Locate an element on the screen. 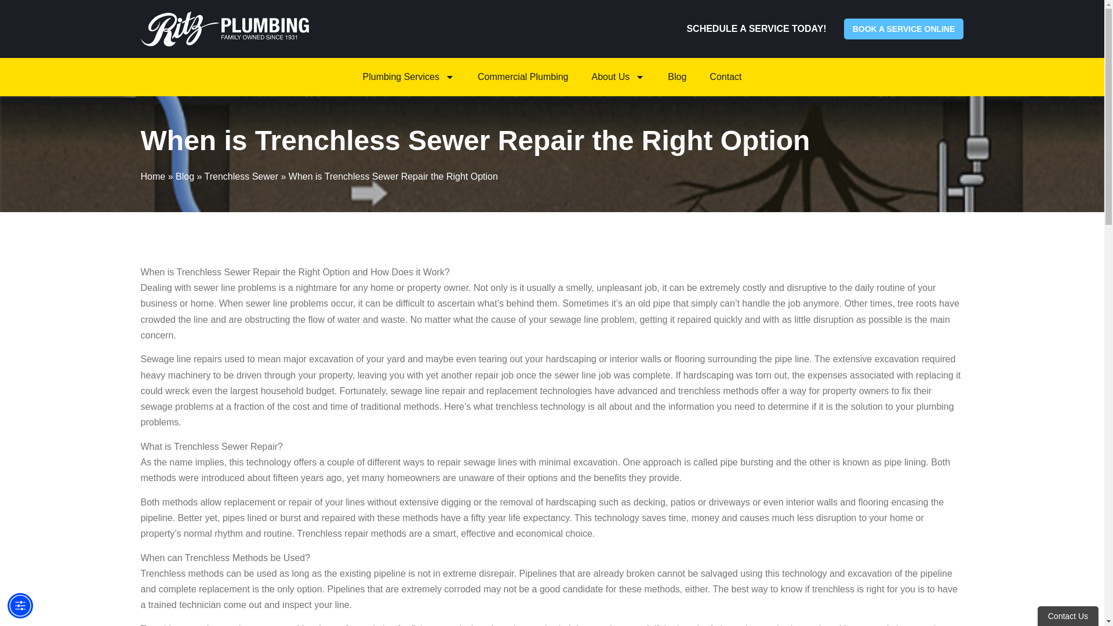  Home is located at coordinates (152, 176).